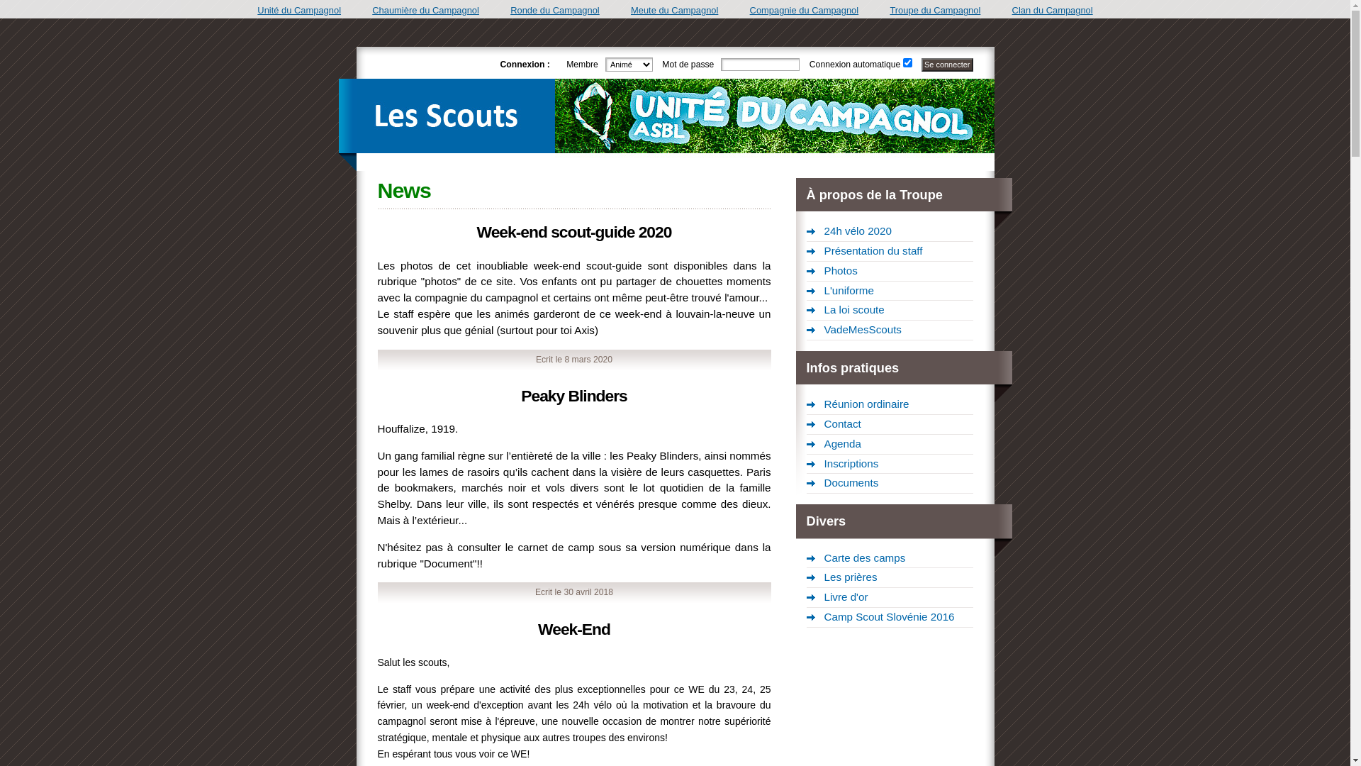 The image size is (1361, 766). Describe the element at coordinates (890, 484) in the screenshot. I see `Documents` at that location.